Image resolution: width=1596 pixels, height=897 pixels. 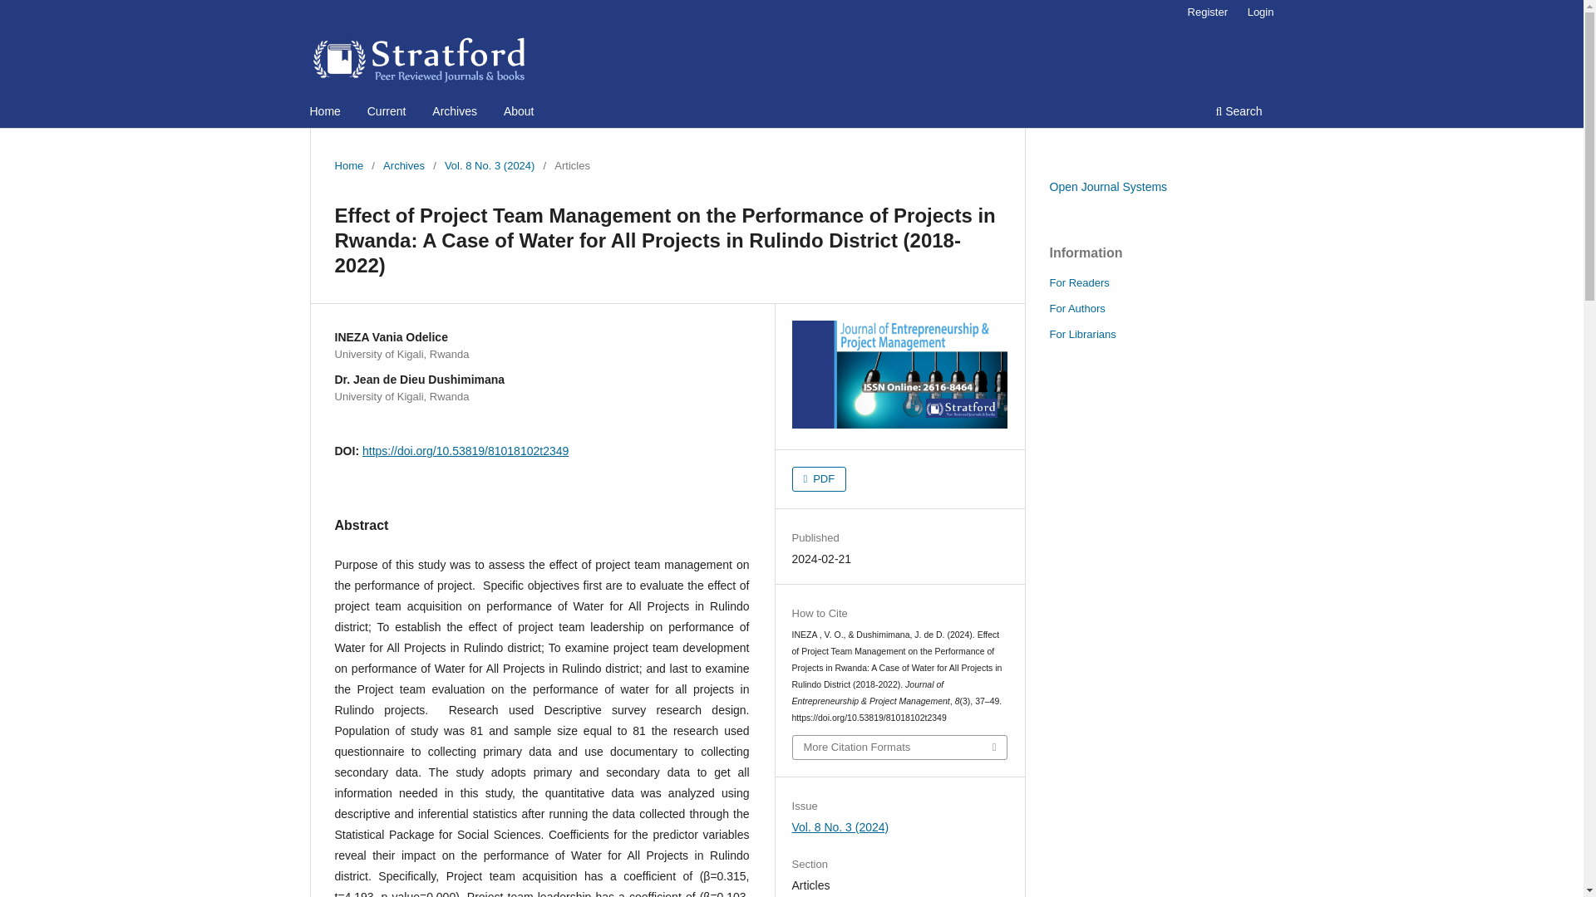 What do you see at coordinates (1207, 12) in the screenshot?
I see `Register` at bounding box center [1207, 12].